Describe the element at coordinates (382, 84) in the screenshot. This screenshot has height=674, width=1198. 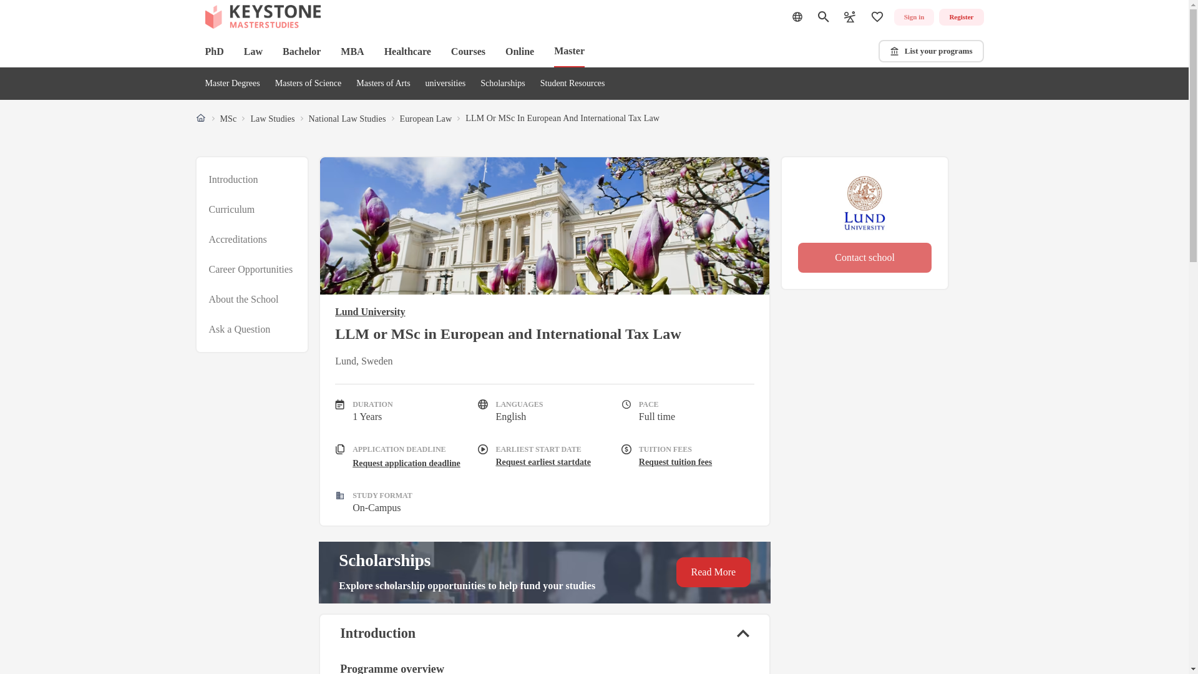
I see `Masters of Arts` at that location.